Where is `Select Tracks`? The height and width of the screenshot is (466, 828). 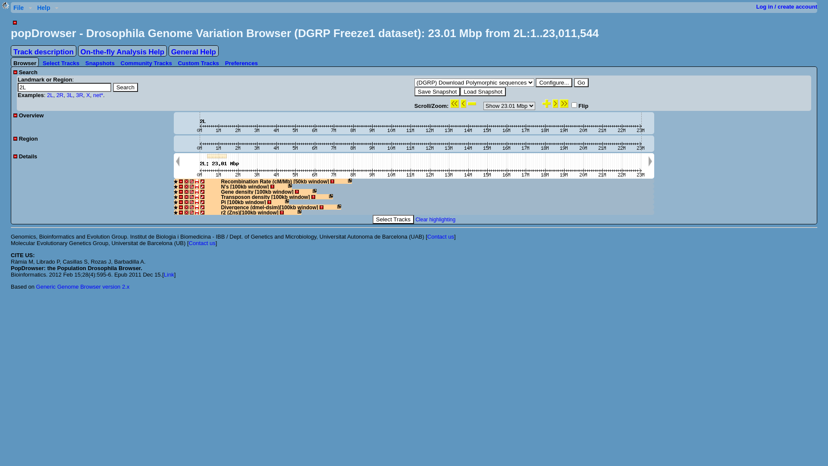 Select Tracks is located at coordinates (393, 219).